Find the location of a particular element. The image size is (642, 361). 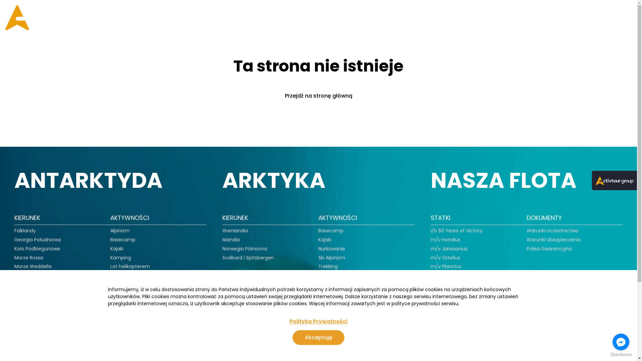

Basecamp is located at coordinates (331, 231).